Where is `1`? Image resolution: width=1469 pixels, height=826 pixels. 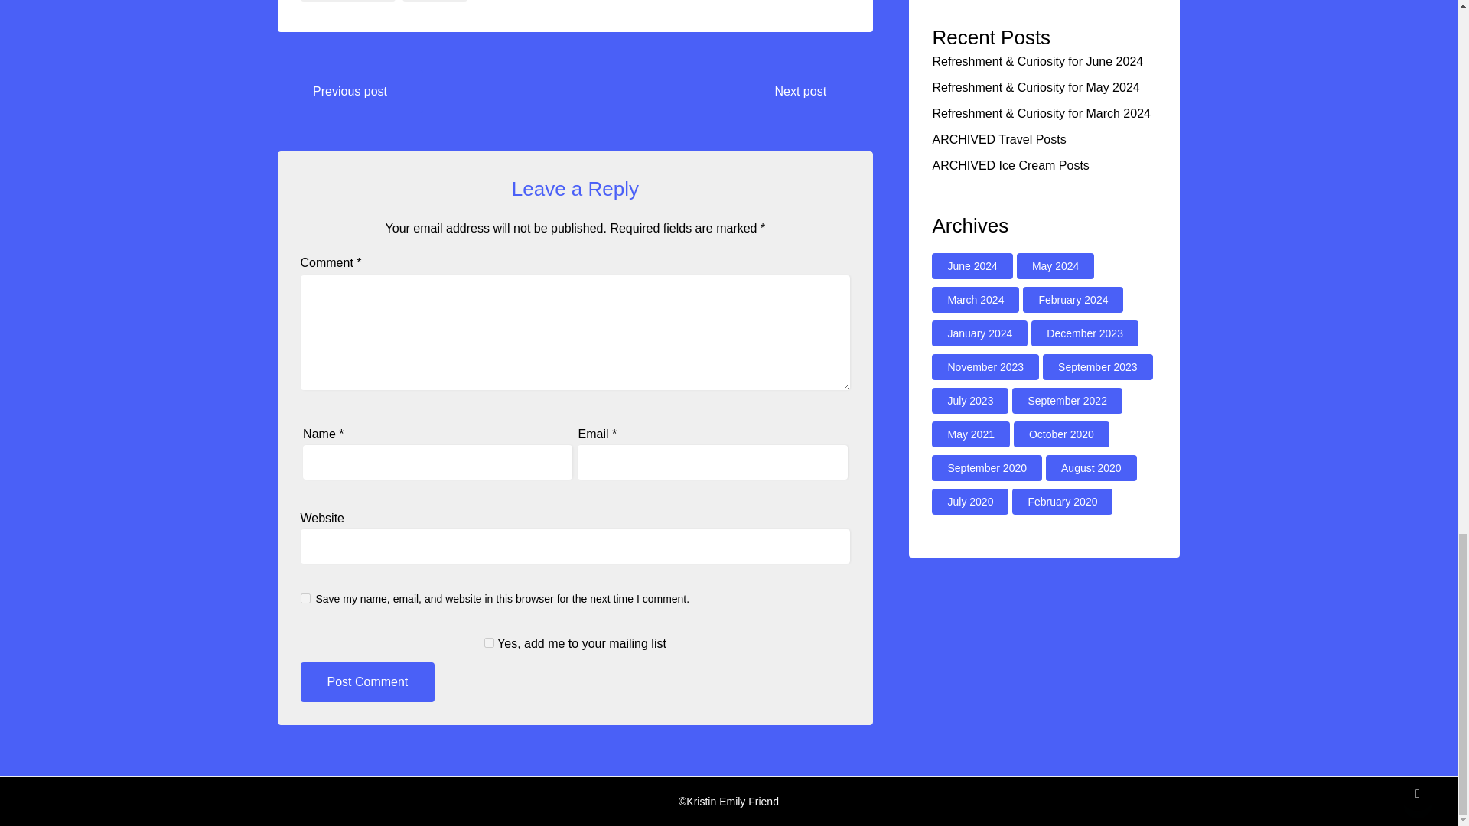
1 is located at coordinates (489, 642).